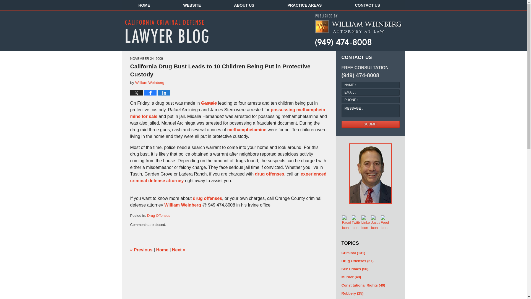 Image resolution: width=531 pixels, height=299 pixels. I want to click on drug offenses, so click(269, 174).